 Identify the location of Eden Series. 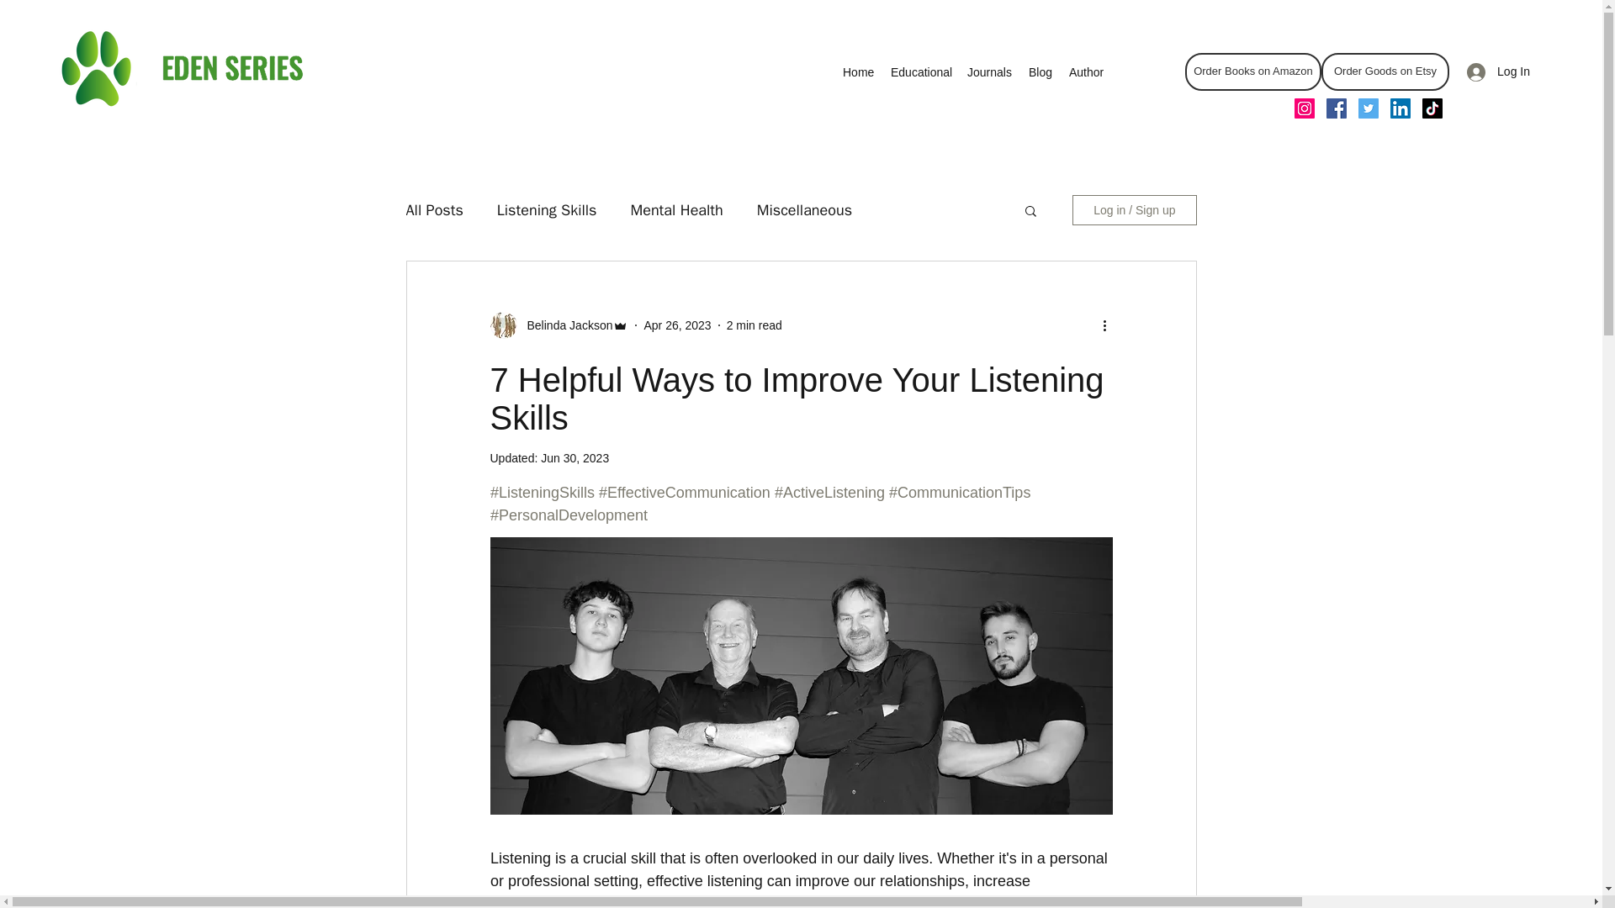
(185, 67).